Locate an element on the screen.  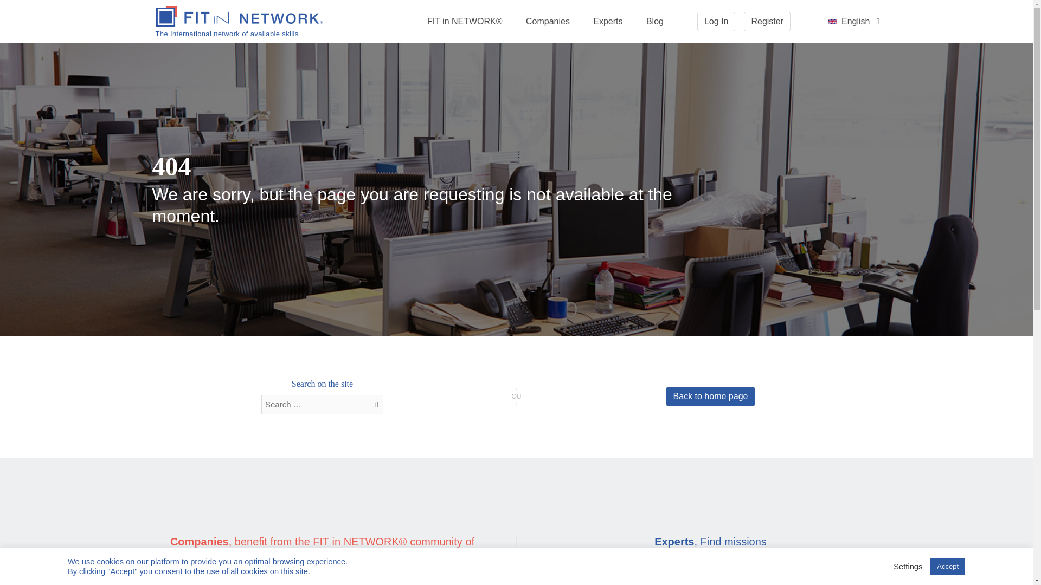
English is located at coordinates (833, 22).